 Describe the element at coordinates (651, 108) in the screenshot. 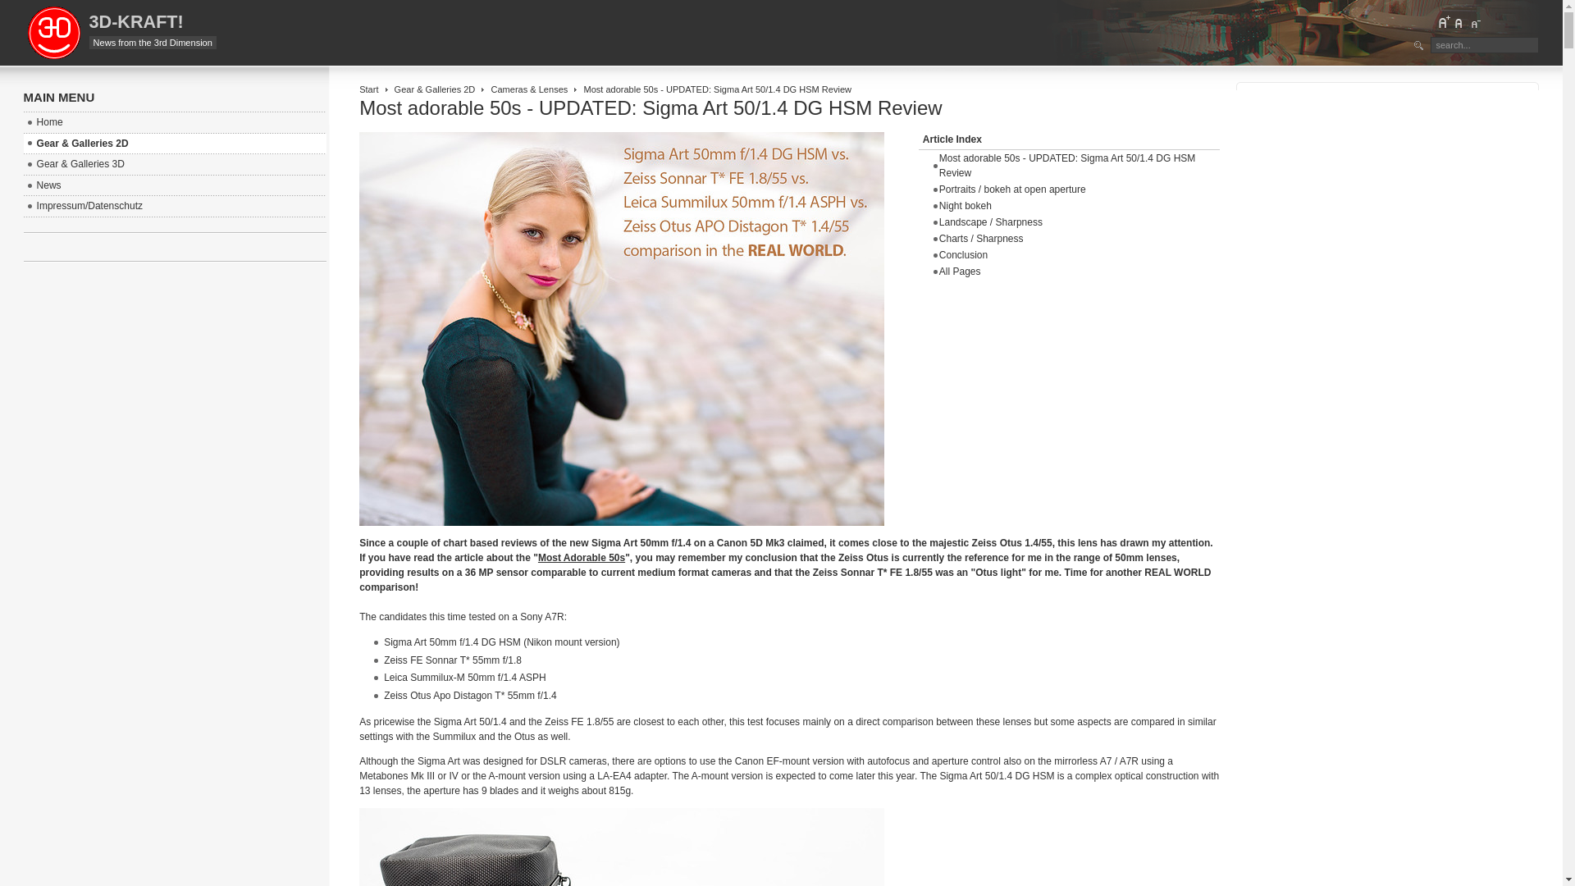

I see `Most adorable 50s - UPDATED: Sigma Art 50/1.4 DG HSM Review` at that location.